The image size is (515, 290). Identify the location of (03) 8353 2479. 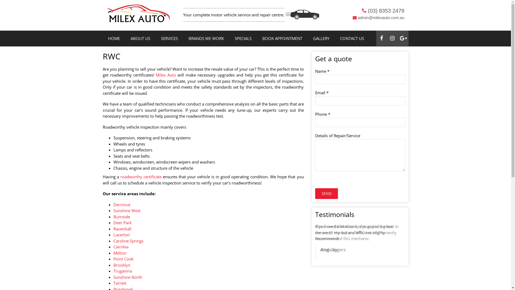
(383, 11).